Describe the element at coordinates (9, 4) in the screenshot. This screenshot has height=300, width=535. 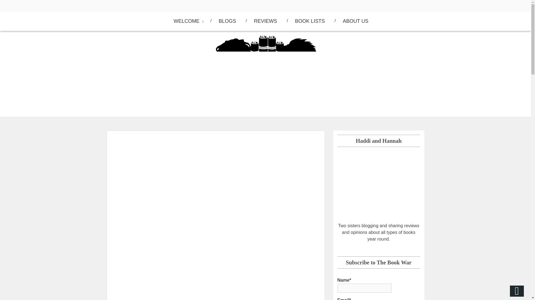
I see `search` at that location.